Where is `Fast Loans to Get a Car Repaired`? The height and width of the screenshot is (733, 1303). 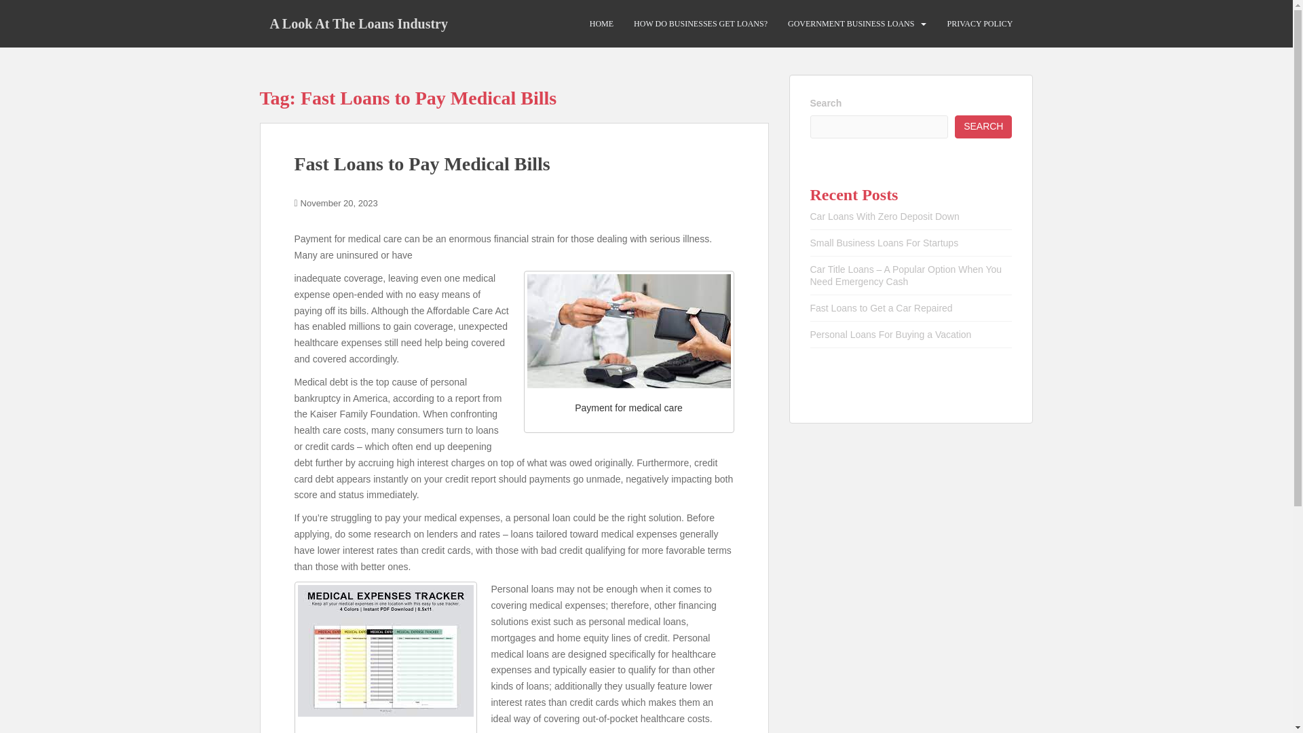 Fast Loans to Get a Car Repaired is located at coordinates (881, 308).